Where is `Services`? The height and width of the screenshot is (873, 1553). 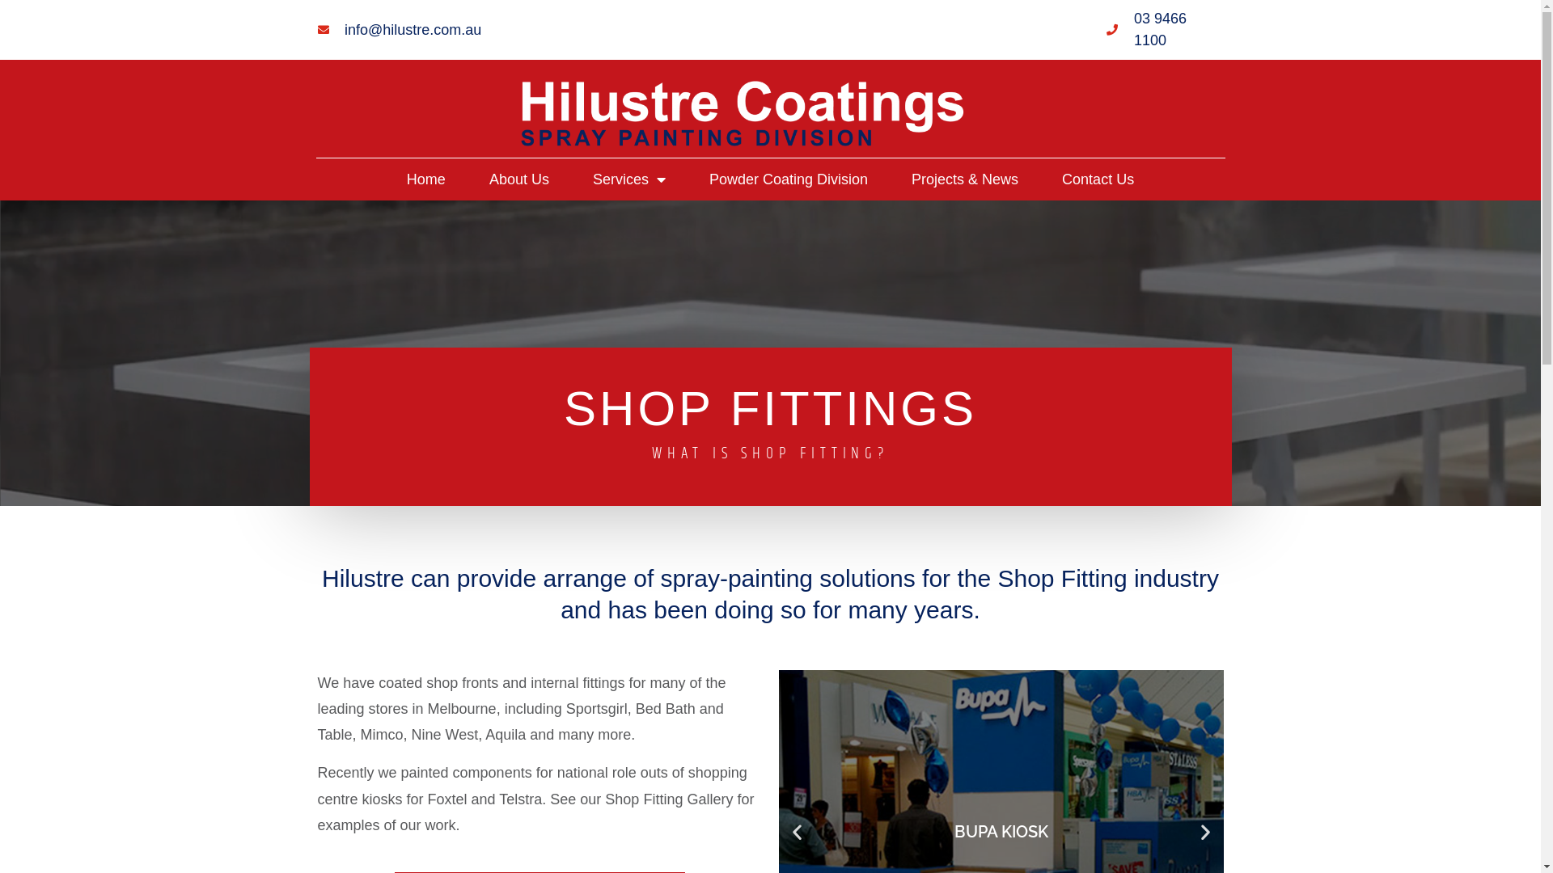
Services is located at coordinates (629, 179).